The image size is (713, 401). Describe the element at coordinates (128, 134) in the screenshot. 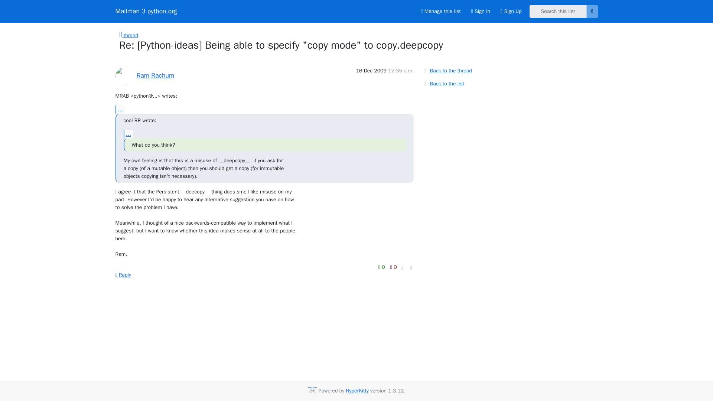

I see `...` at that location.